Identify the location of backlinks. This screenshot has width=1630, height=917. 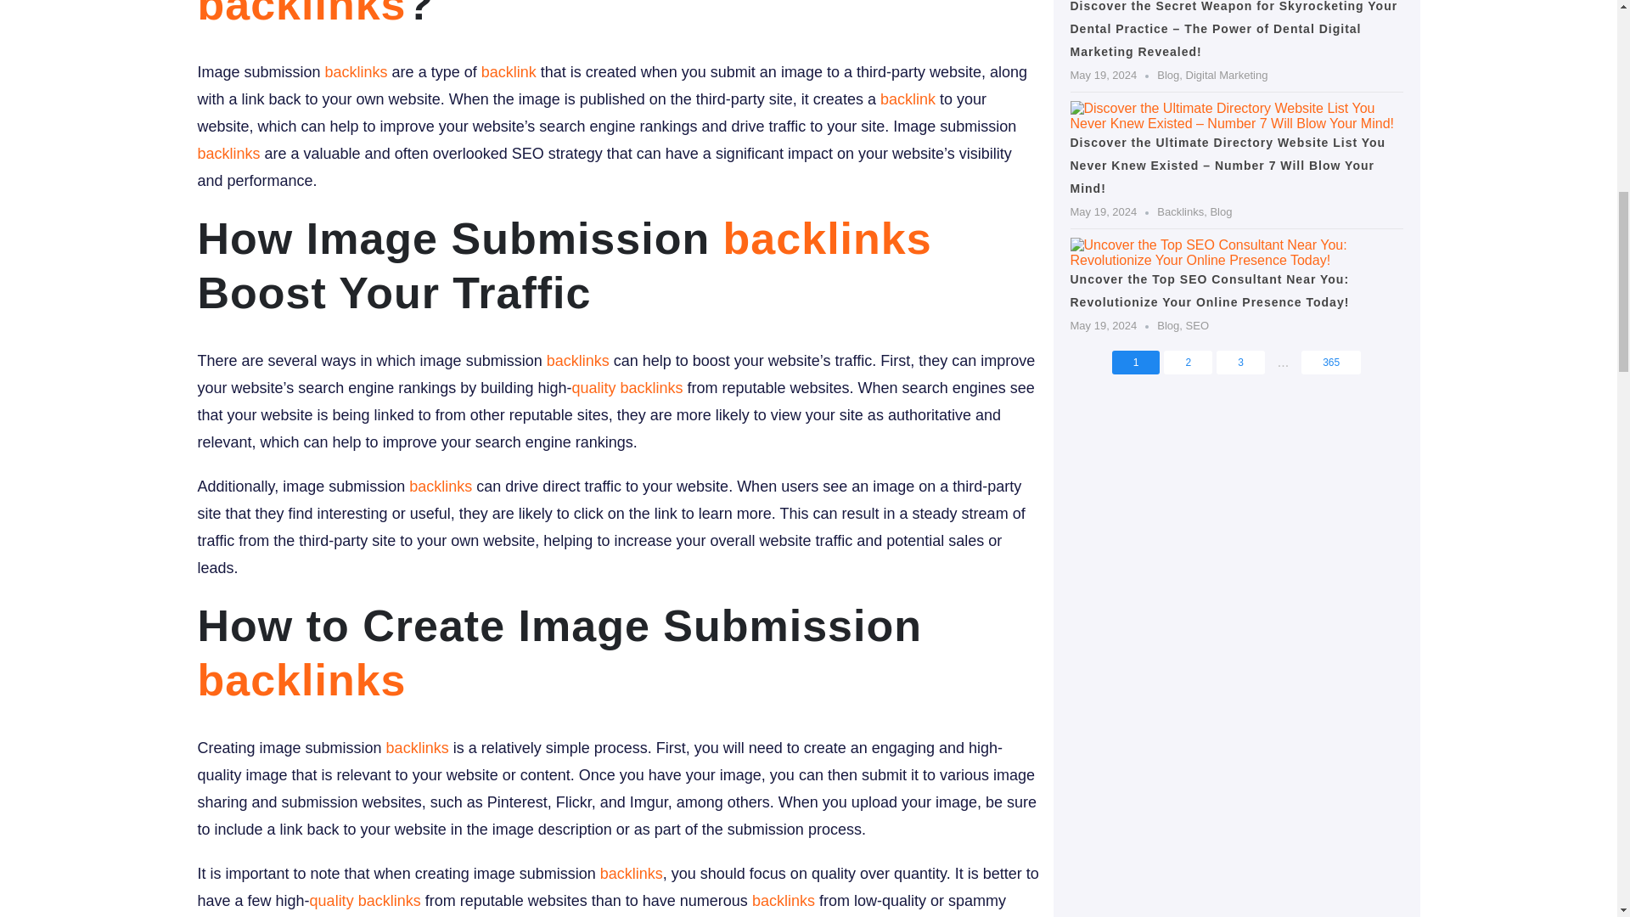
(356, 71).